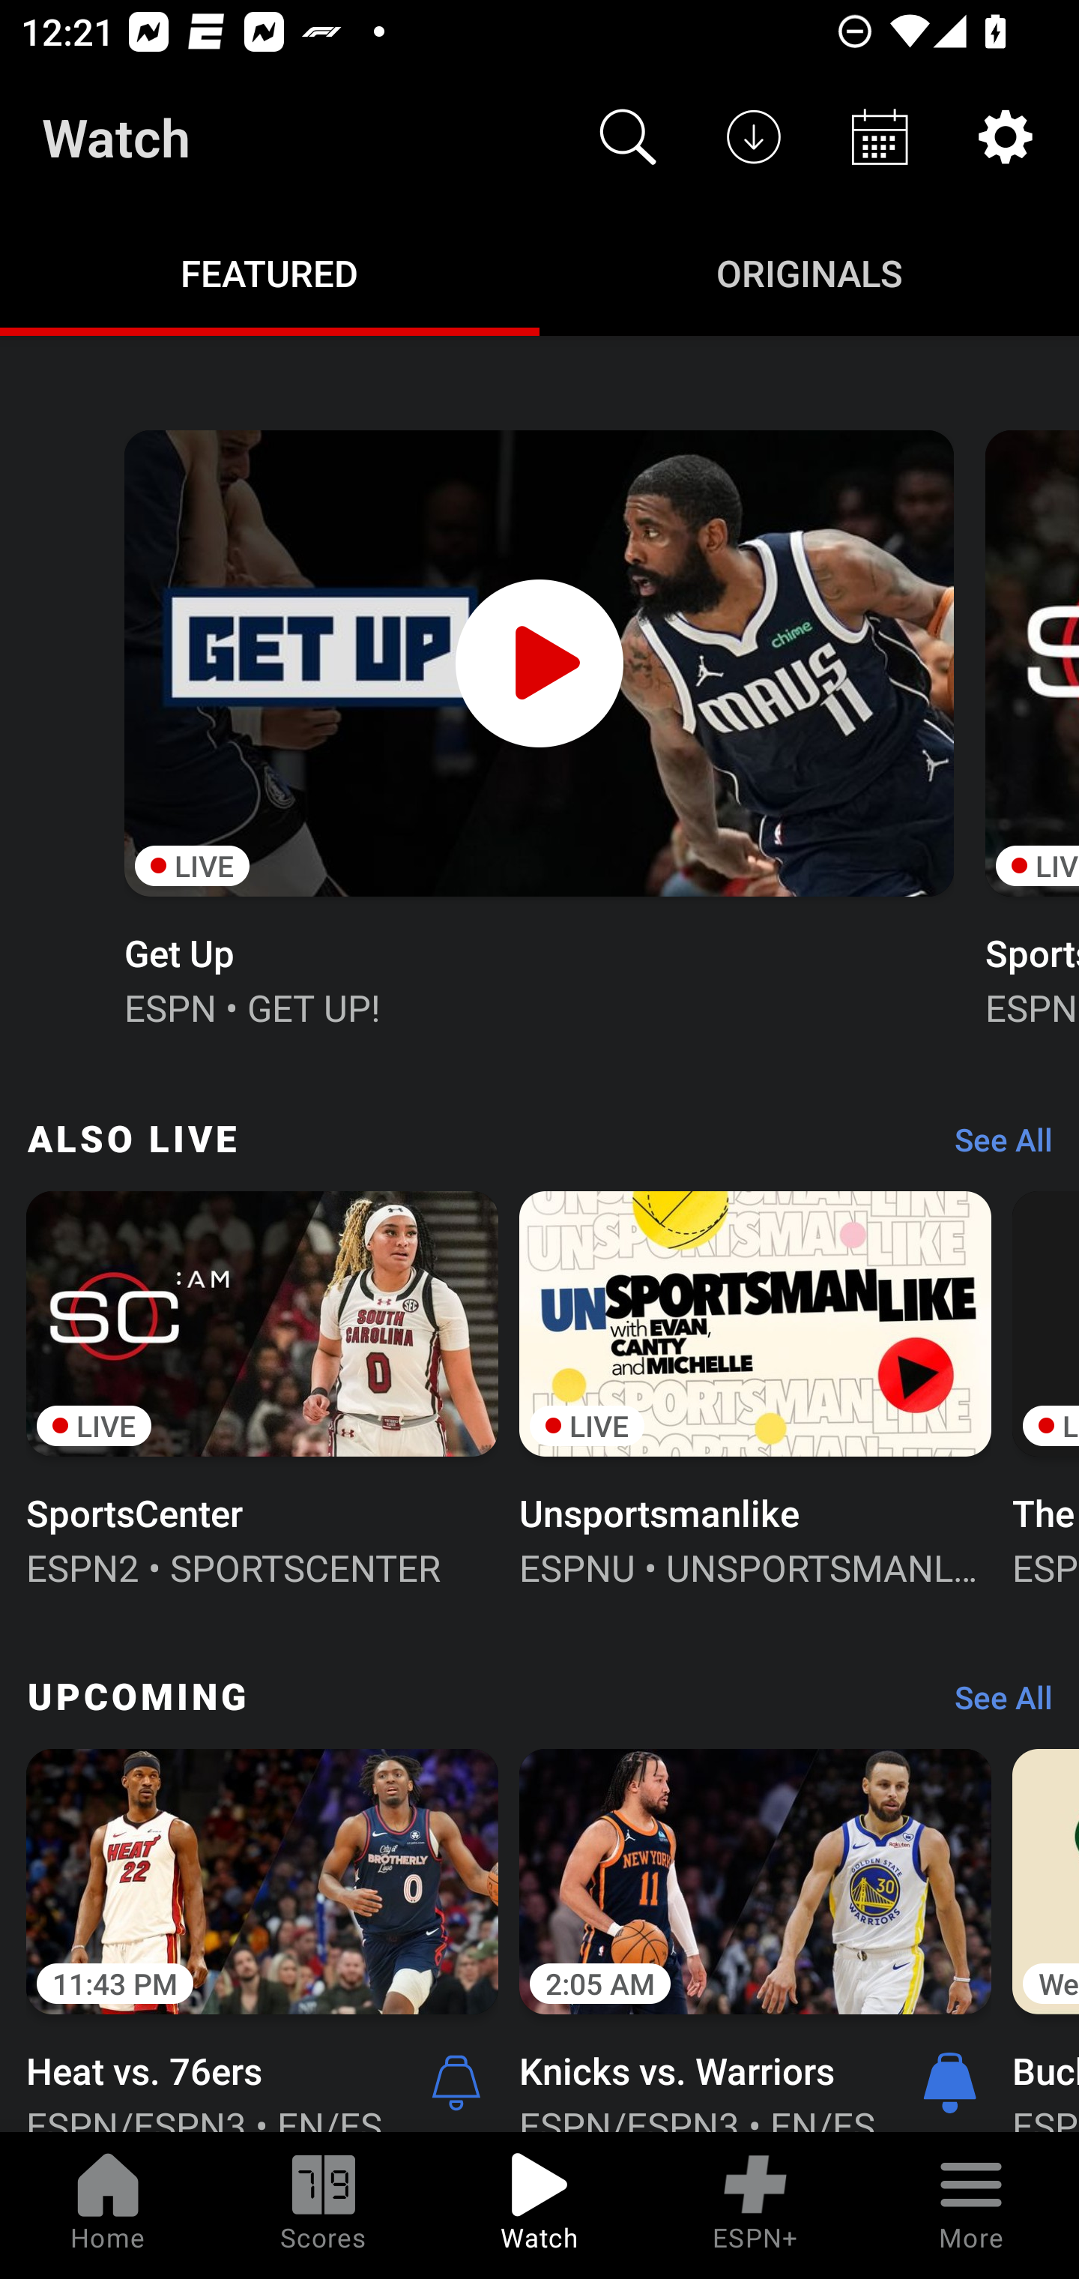  Describe the element at coordinates (993, 1705) in the screenshot. I see `See All` at that location.